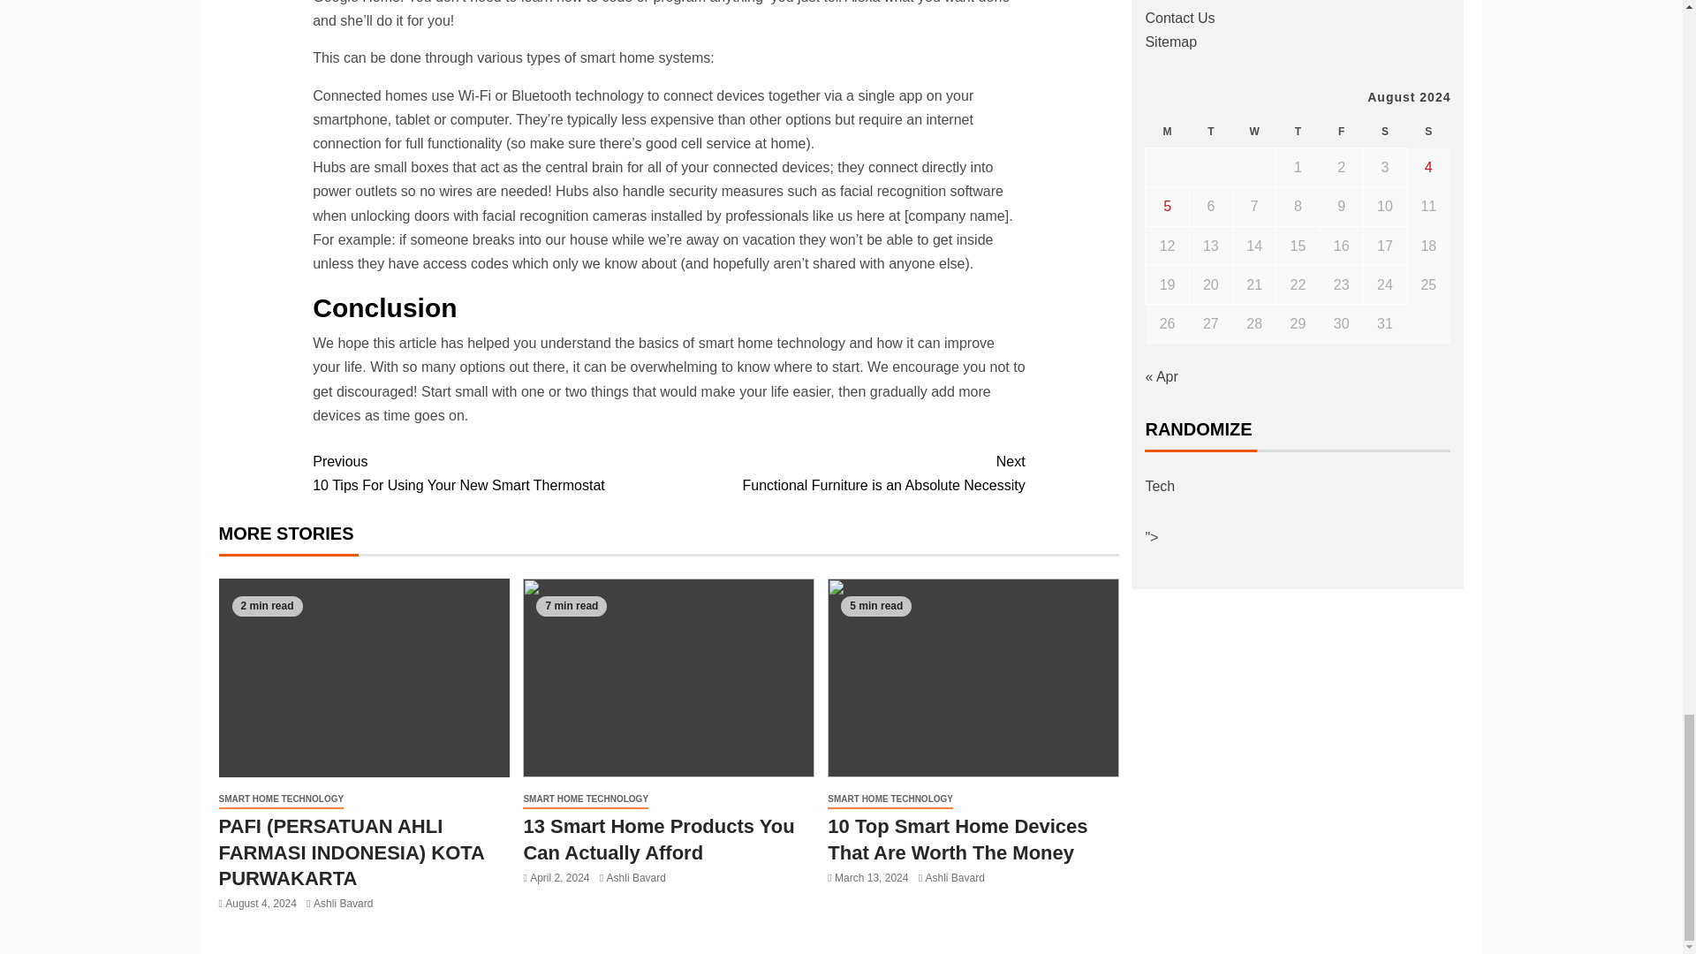  What do you see at coordinates (636, 878) in the screenshot?
I see `SMART HOME TECHNOLOGY` at bounding box center [636, 878].